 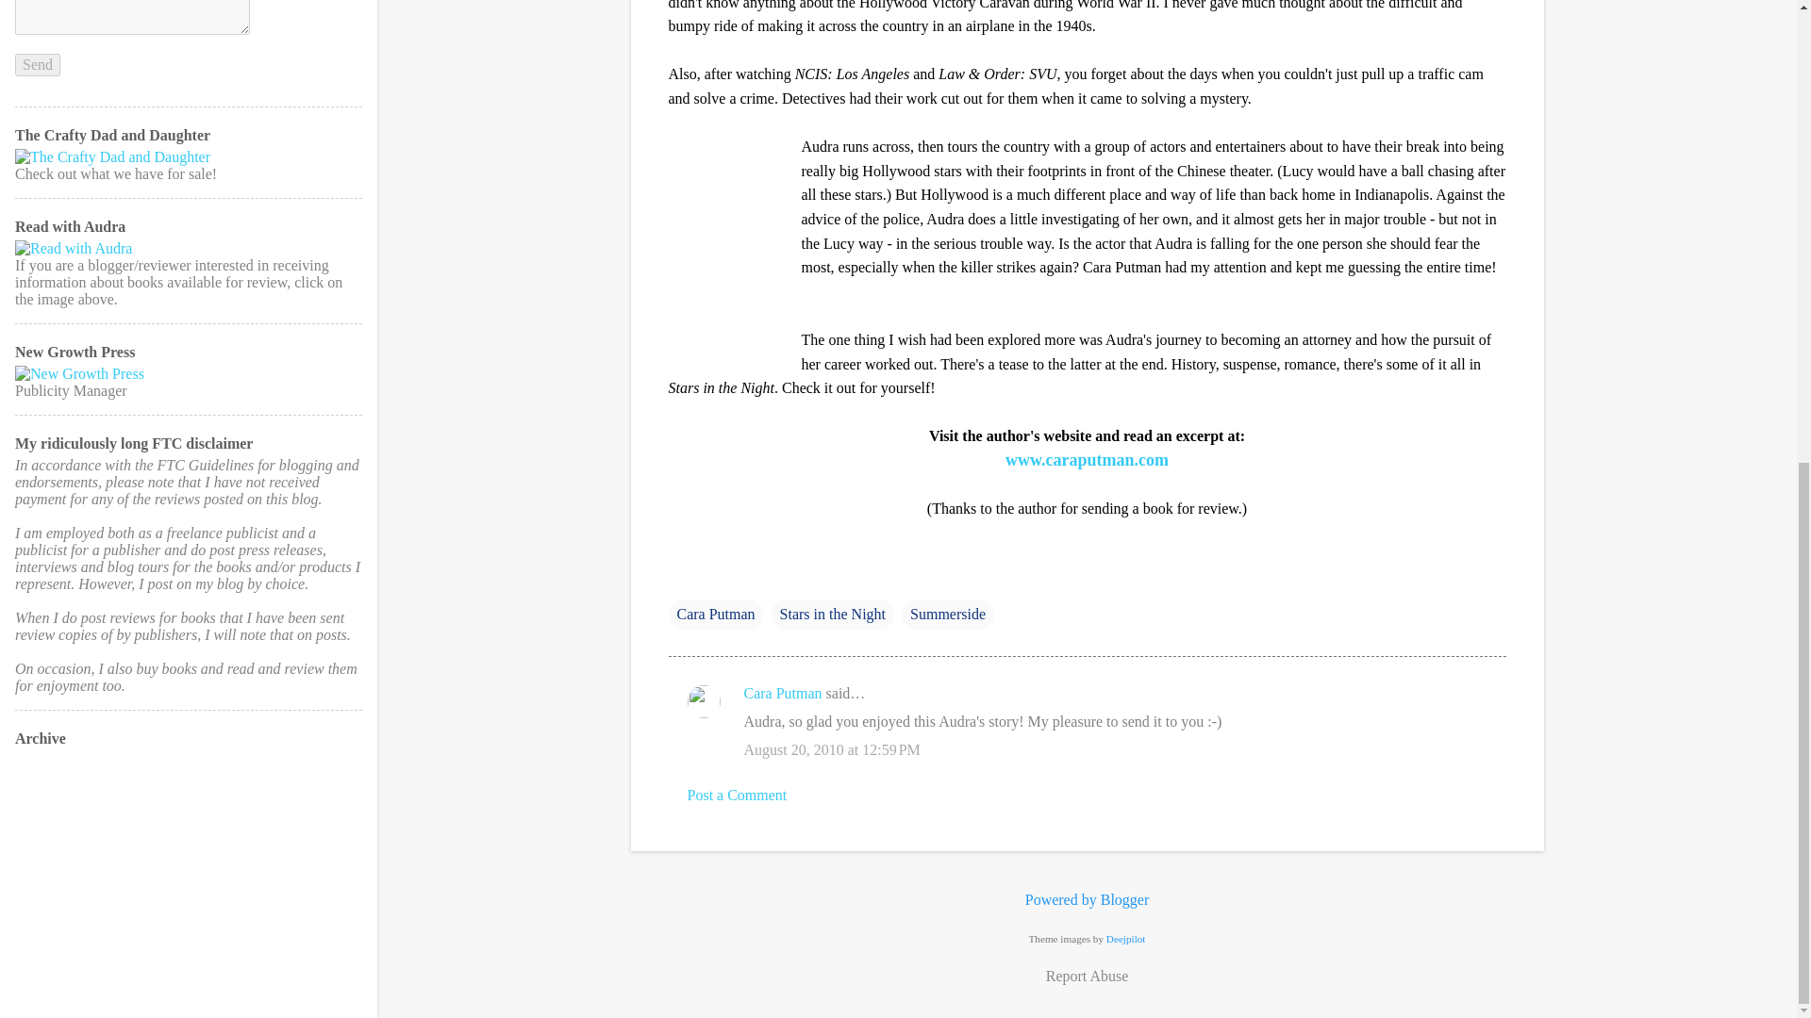 What do you see at coordinates (1087, 460) in the screenshot?
I see `www.caraputman.com` at bounding box center [1087, 460].